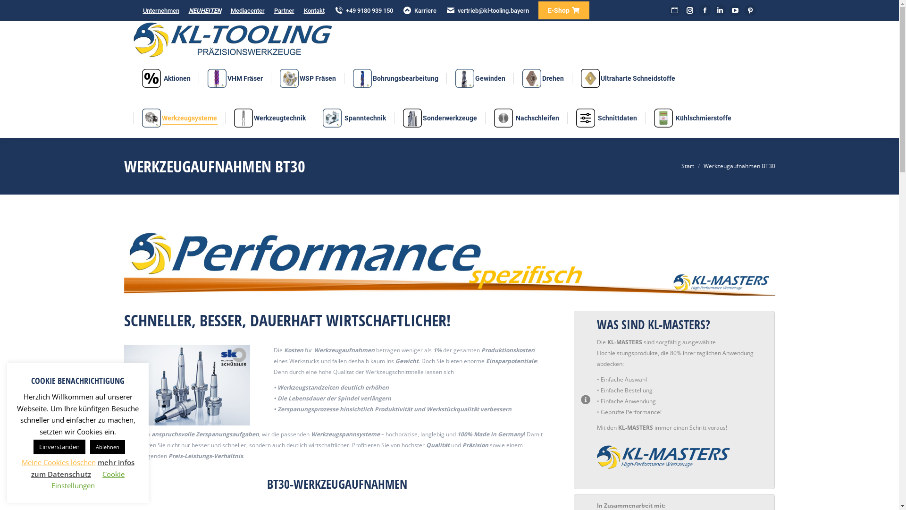 The width and height of the screenshot is (906, 510). Describe the element at coordinates (628, 78) in the screenshot. I see `Ultraharte Schneidstoffe` at that location.